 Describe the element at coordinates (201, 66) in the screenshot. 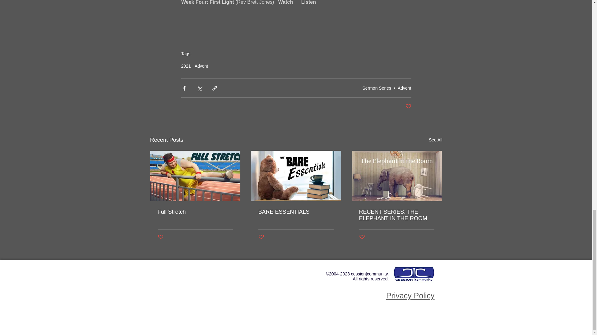

I see `Advent` at that location.